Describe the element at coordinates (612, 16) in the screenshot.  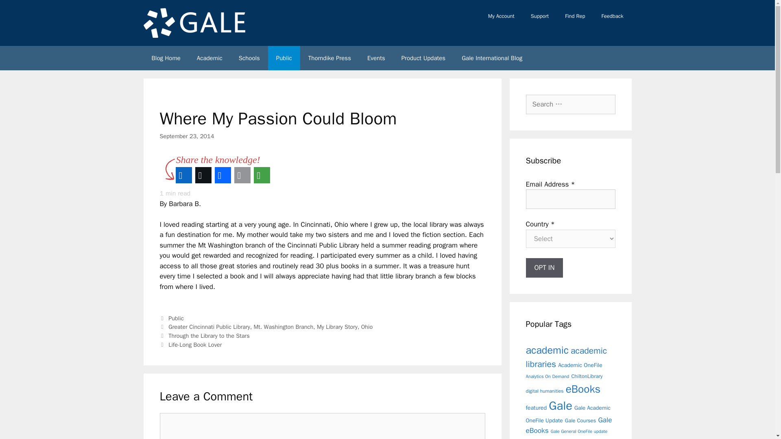
I see `Feedback` at that location.